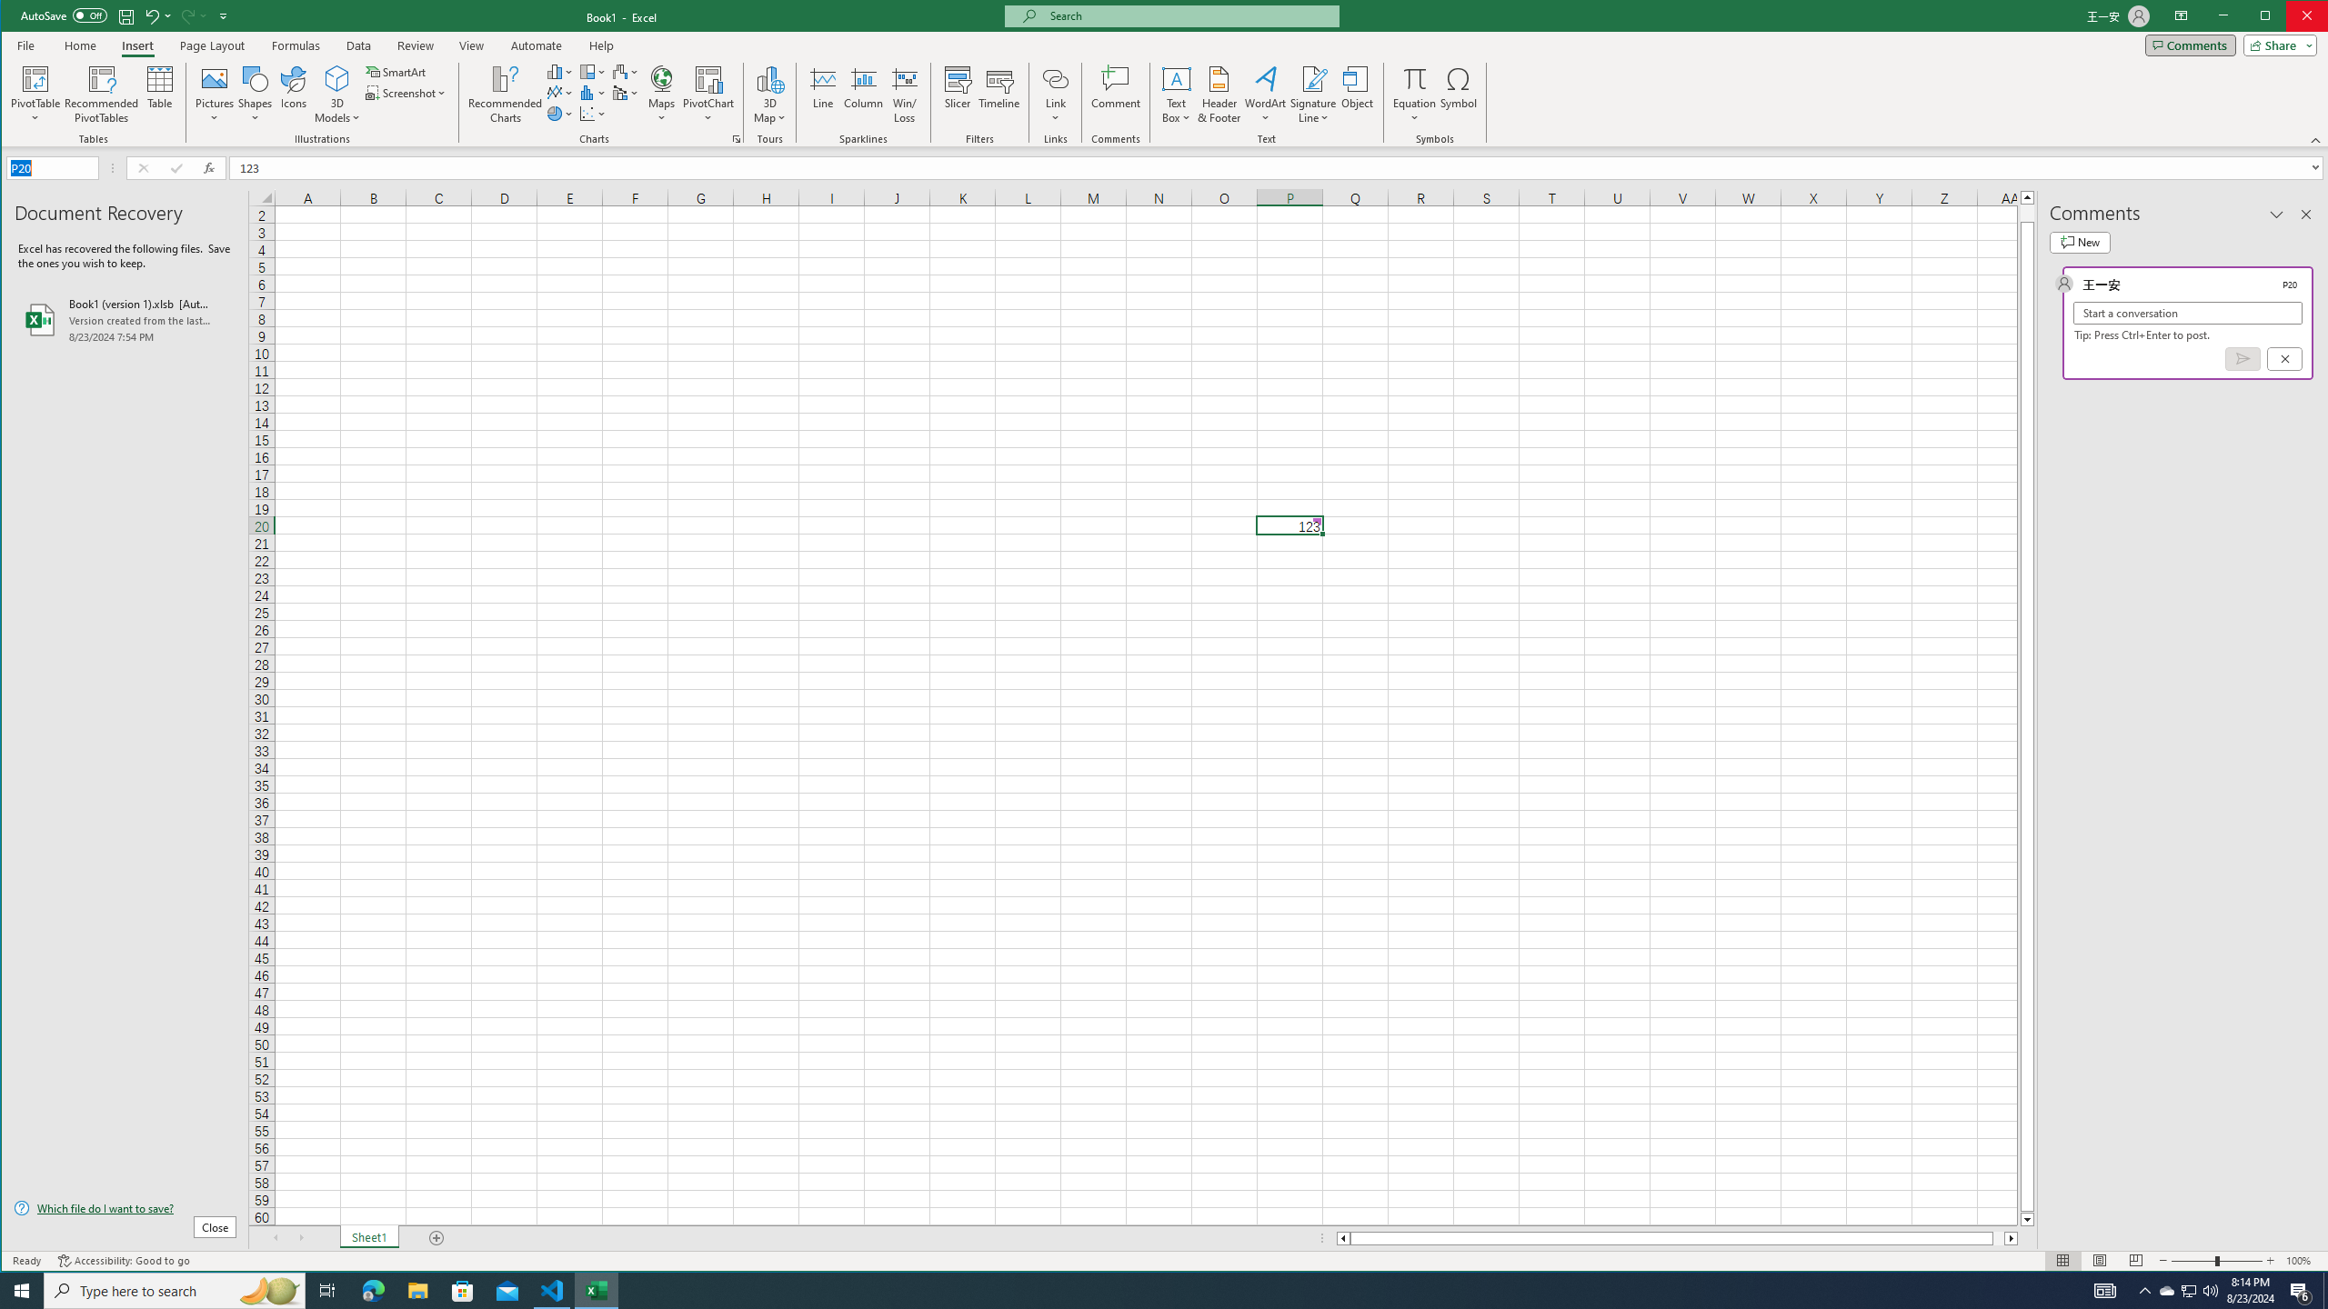 This screenshot has width=2328, height=1309. I want to click on Column, so click(863, 95).